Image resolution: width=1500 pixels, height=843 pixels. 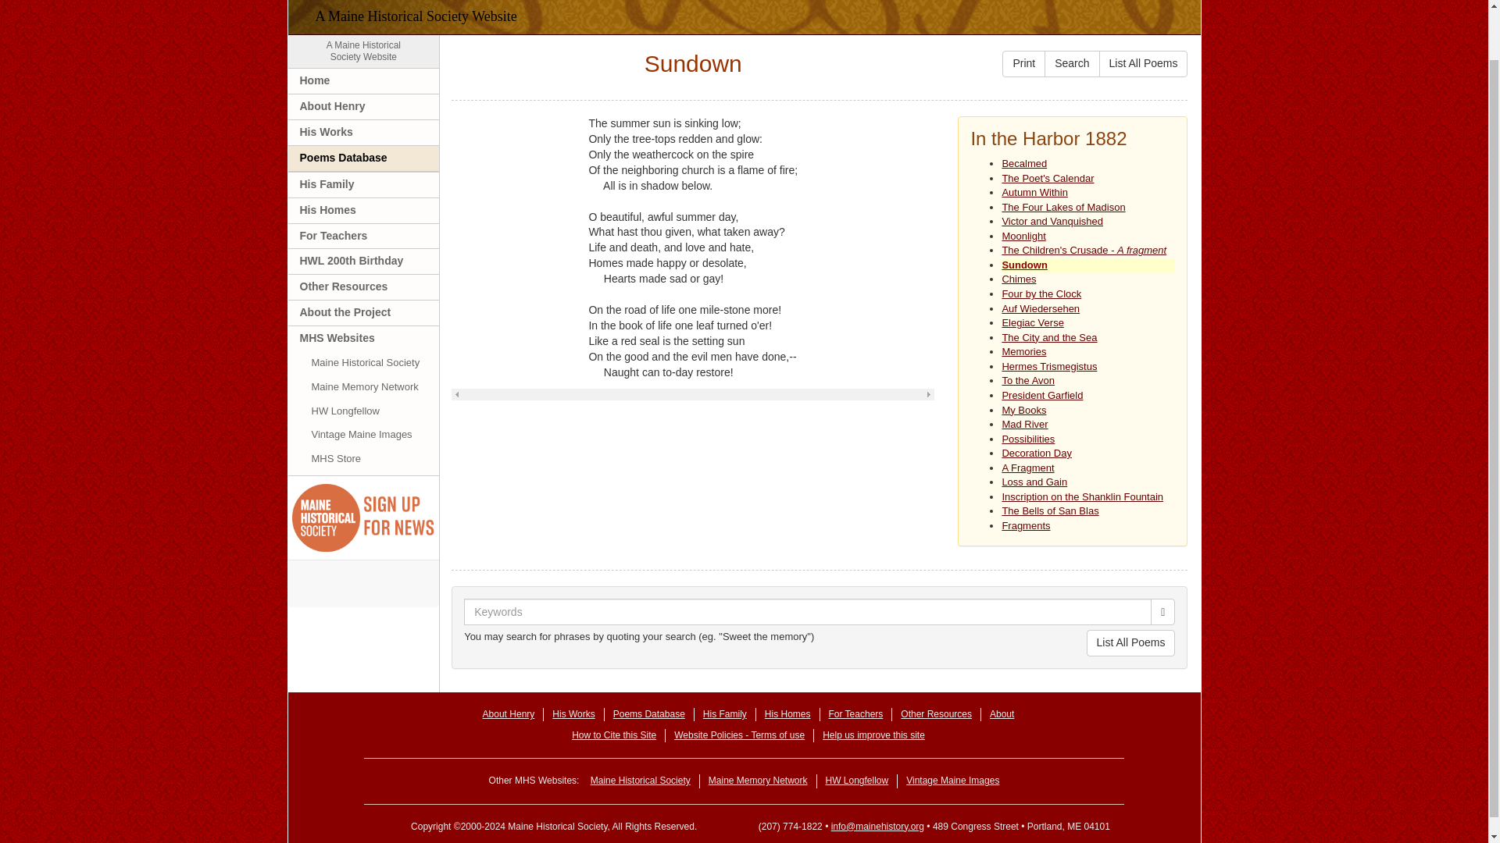 What do you see at coordinates (1024, 264) in the screenshot?
I see `Sundown` at bounding box center [1024, 264].